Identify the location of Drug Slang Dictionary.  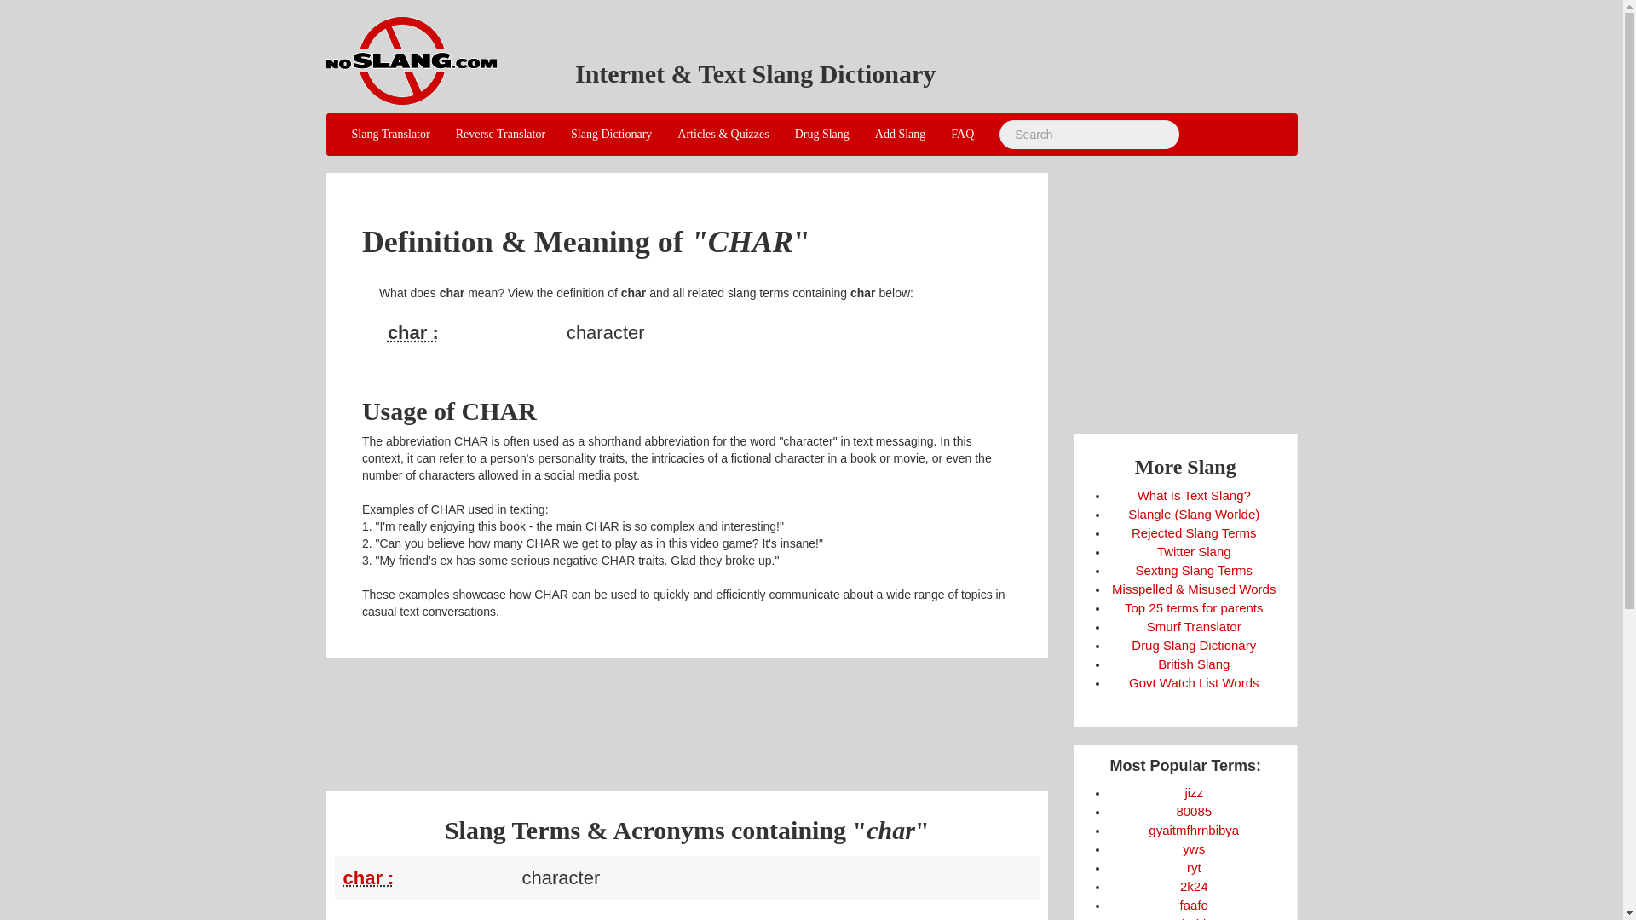
(1194, 645).